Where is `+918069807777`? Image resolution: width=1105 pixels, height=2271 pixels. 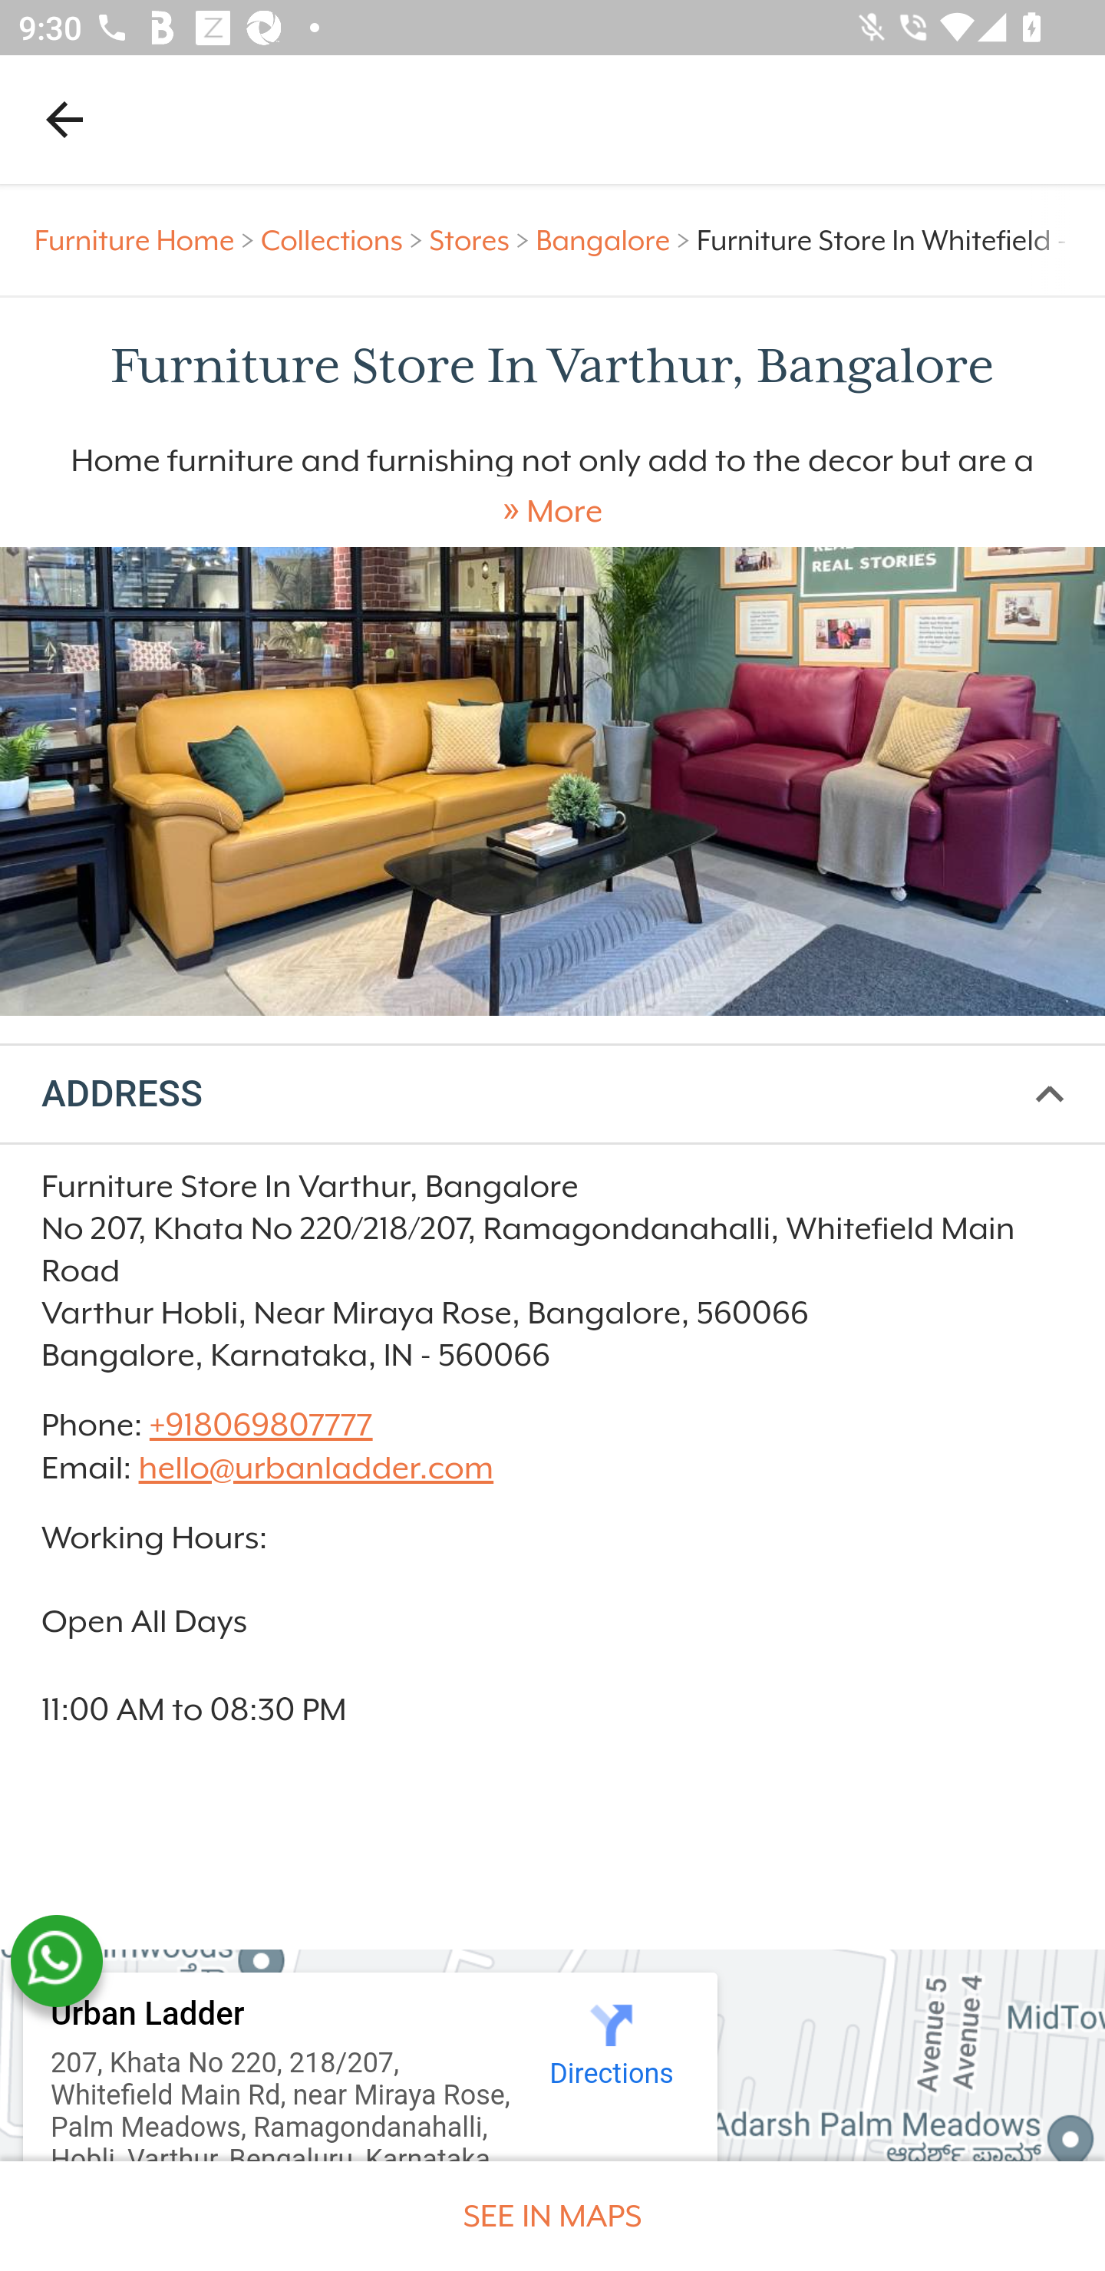 +918069807777 is located at coordinates (259, 1425).